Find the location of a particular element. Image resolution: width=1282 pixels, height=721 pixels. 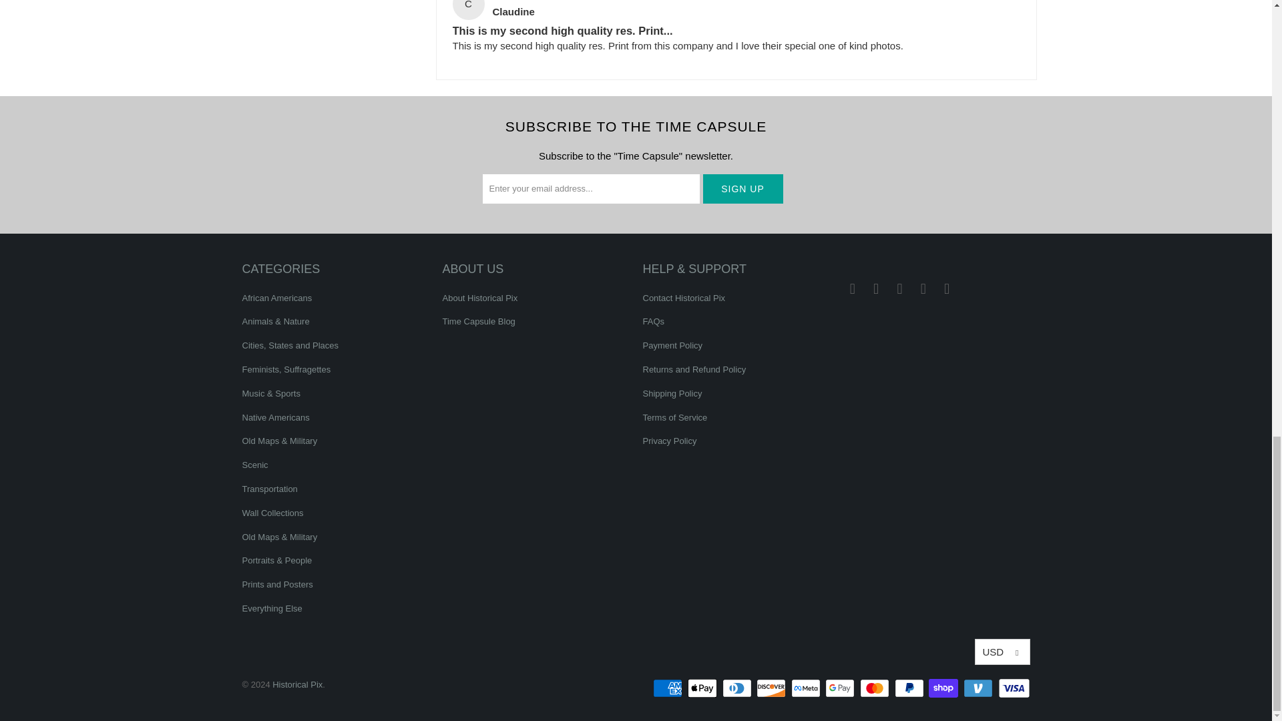

Mastercard is located at coordinates (876, 688).